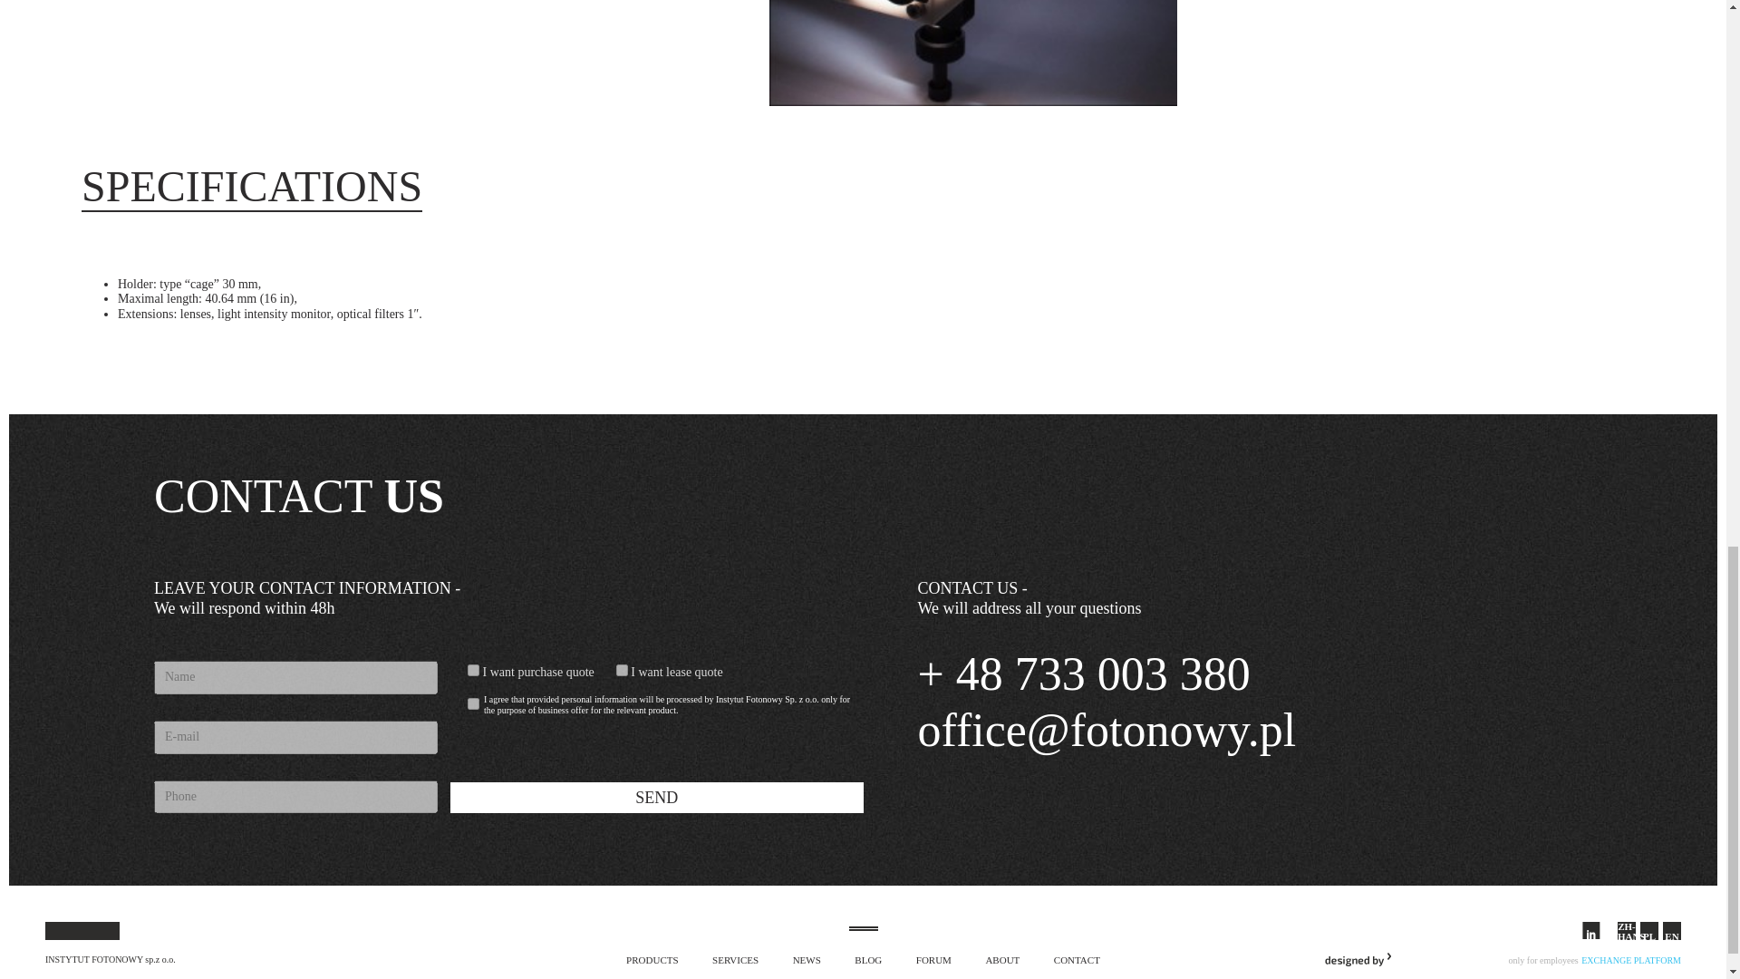  I want to click on ABOUT, so click(1002, 959).